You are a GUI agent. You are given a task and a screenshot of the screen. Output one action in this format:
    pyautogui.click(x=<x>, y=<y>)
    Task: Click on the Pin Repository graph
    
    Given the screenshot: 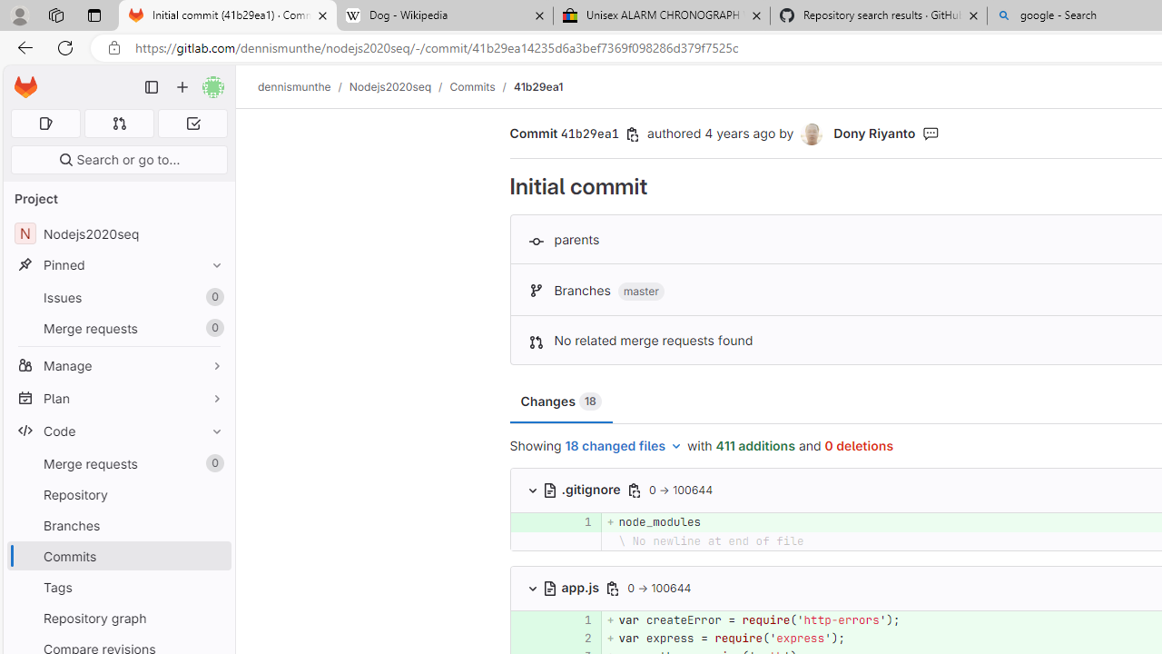 What is the action you would take?
    pyautogui.click(x=212, y=618)
    